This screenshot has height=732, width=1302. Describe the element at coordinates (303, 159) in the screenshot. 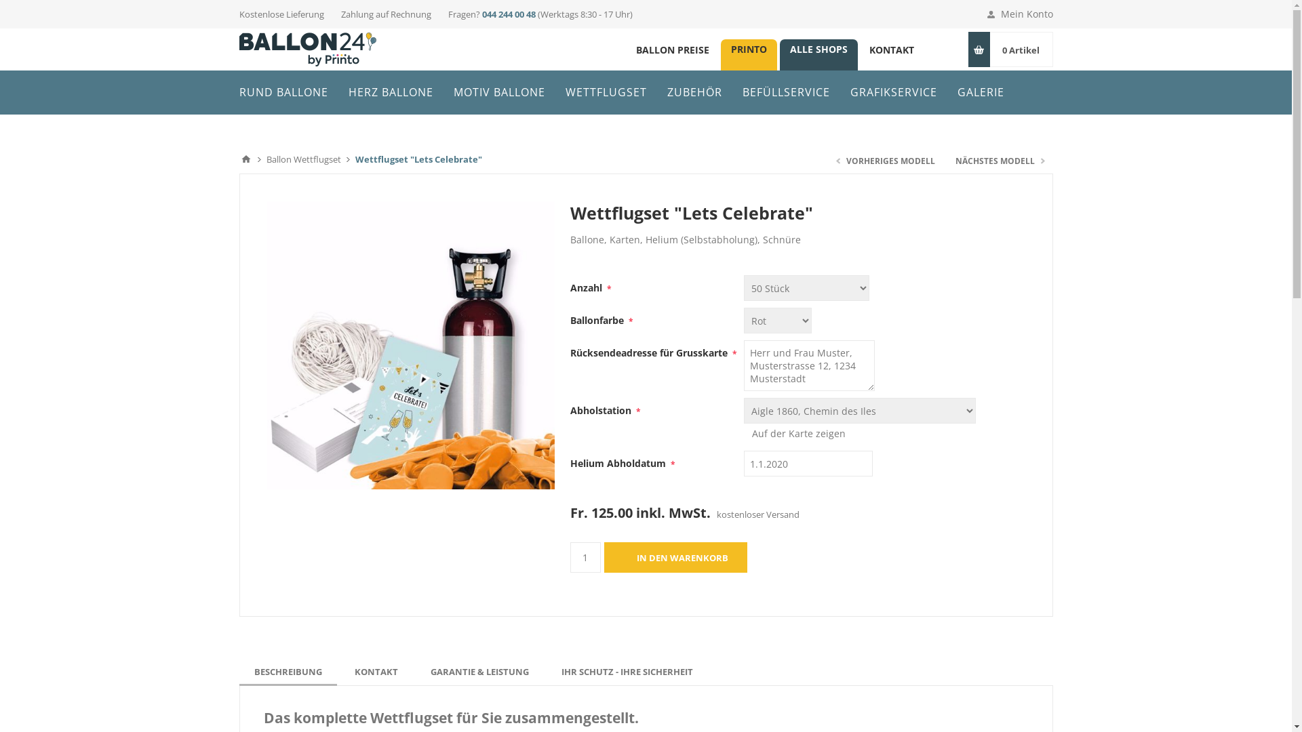

I see `Ballon Wettflugset` at that location.